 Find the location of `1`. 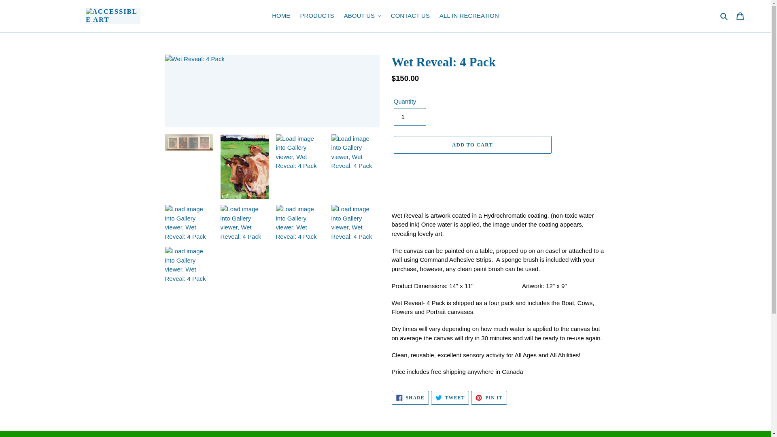

1 is located at coordinates (410, 397).